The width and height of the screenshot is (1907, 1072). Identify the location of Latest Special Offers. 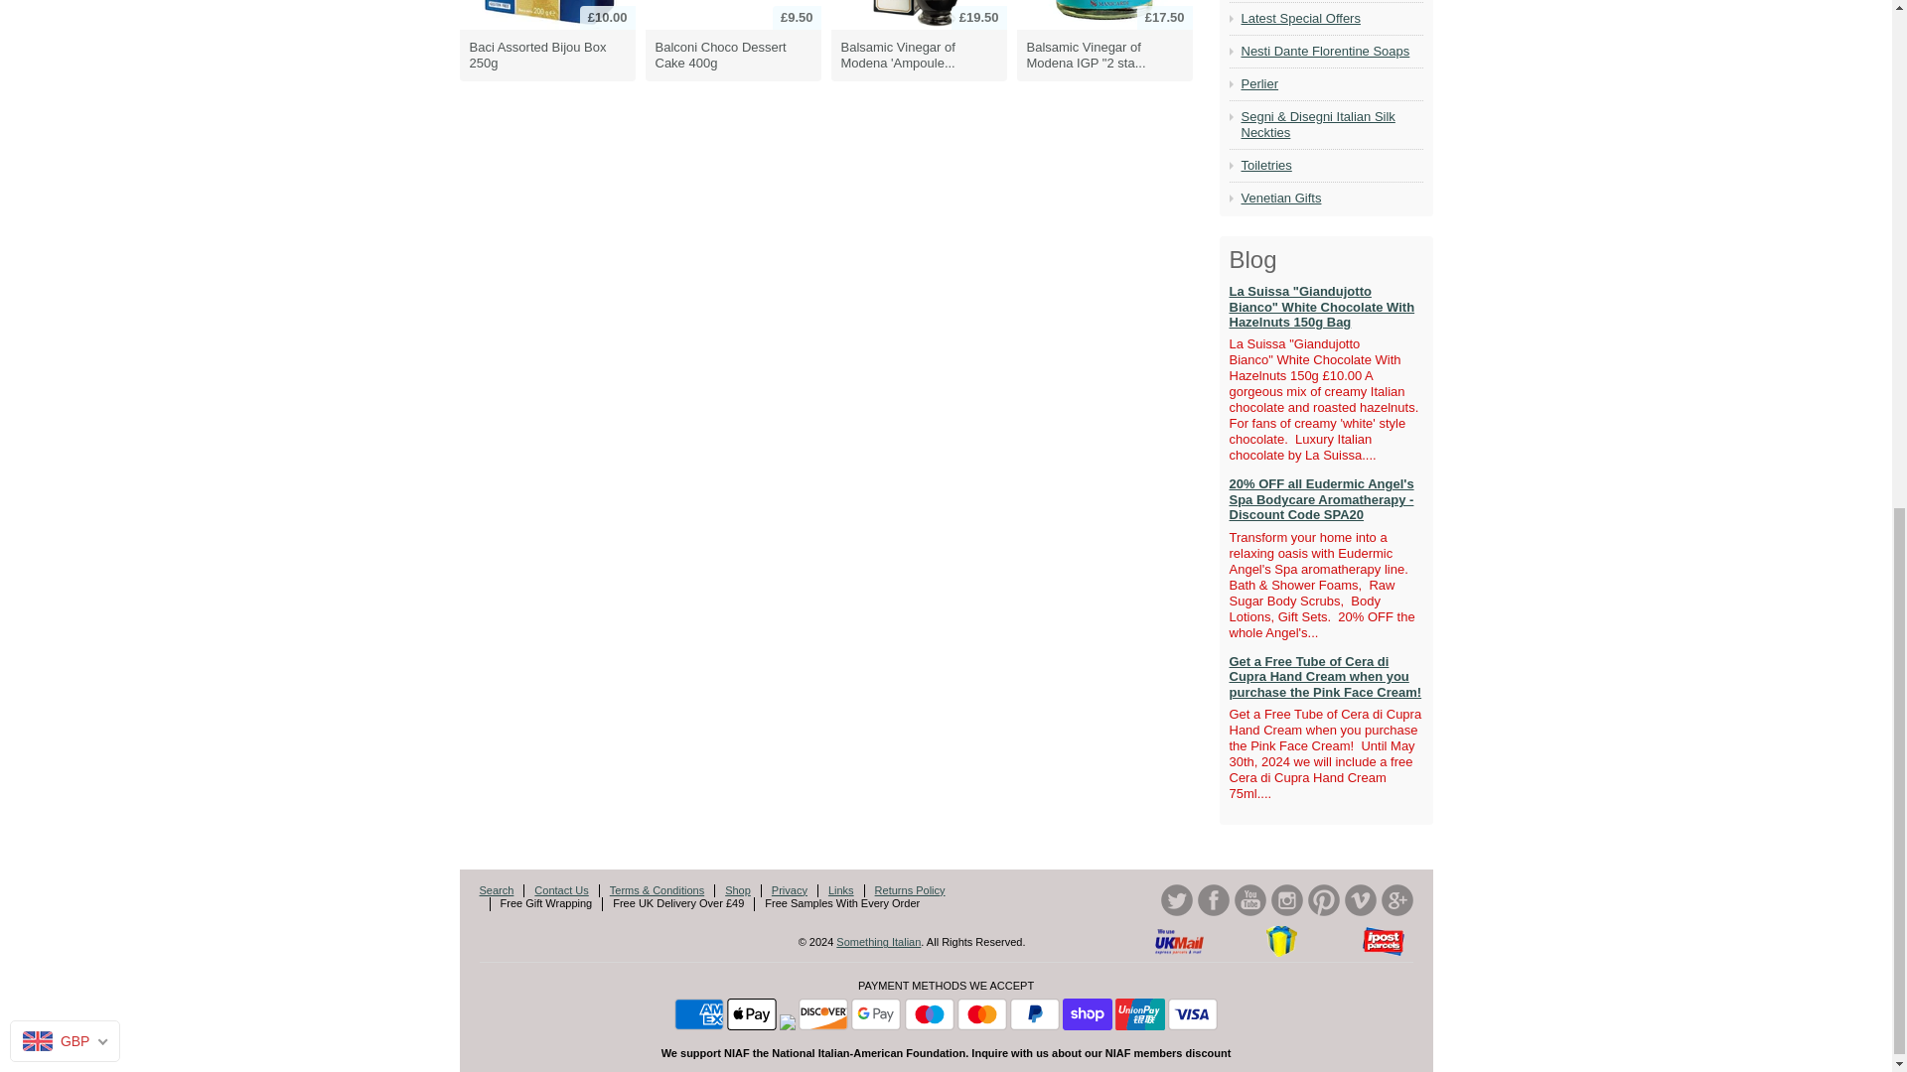
(1331, 18).